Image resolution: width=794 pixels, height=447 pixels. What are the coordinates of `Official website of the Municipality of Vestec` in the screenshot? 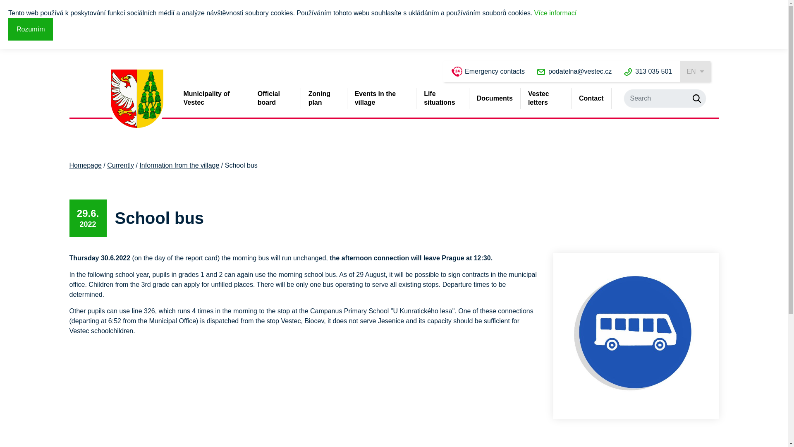 It's located at (137, 99).